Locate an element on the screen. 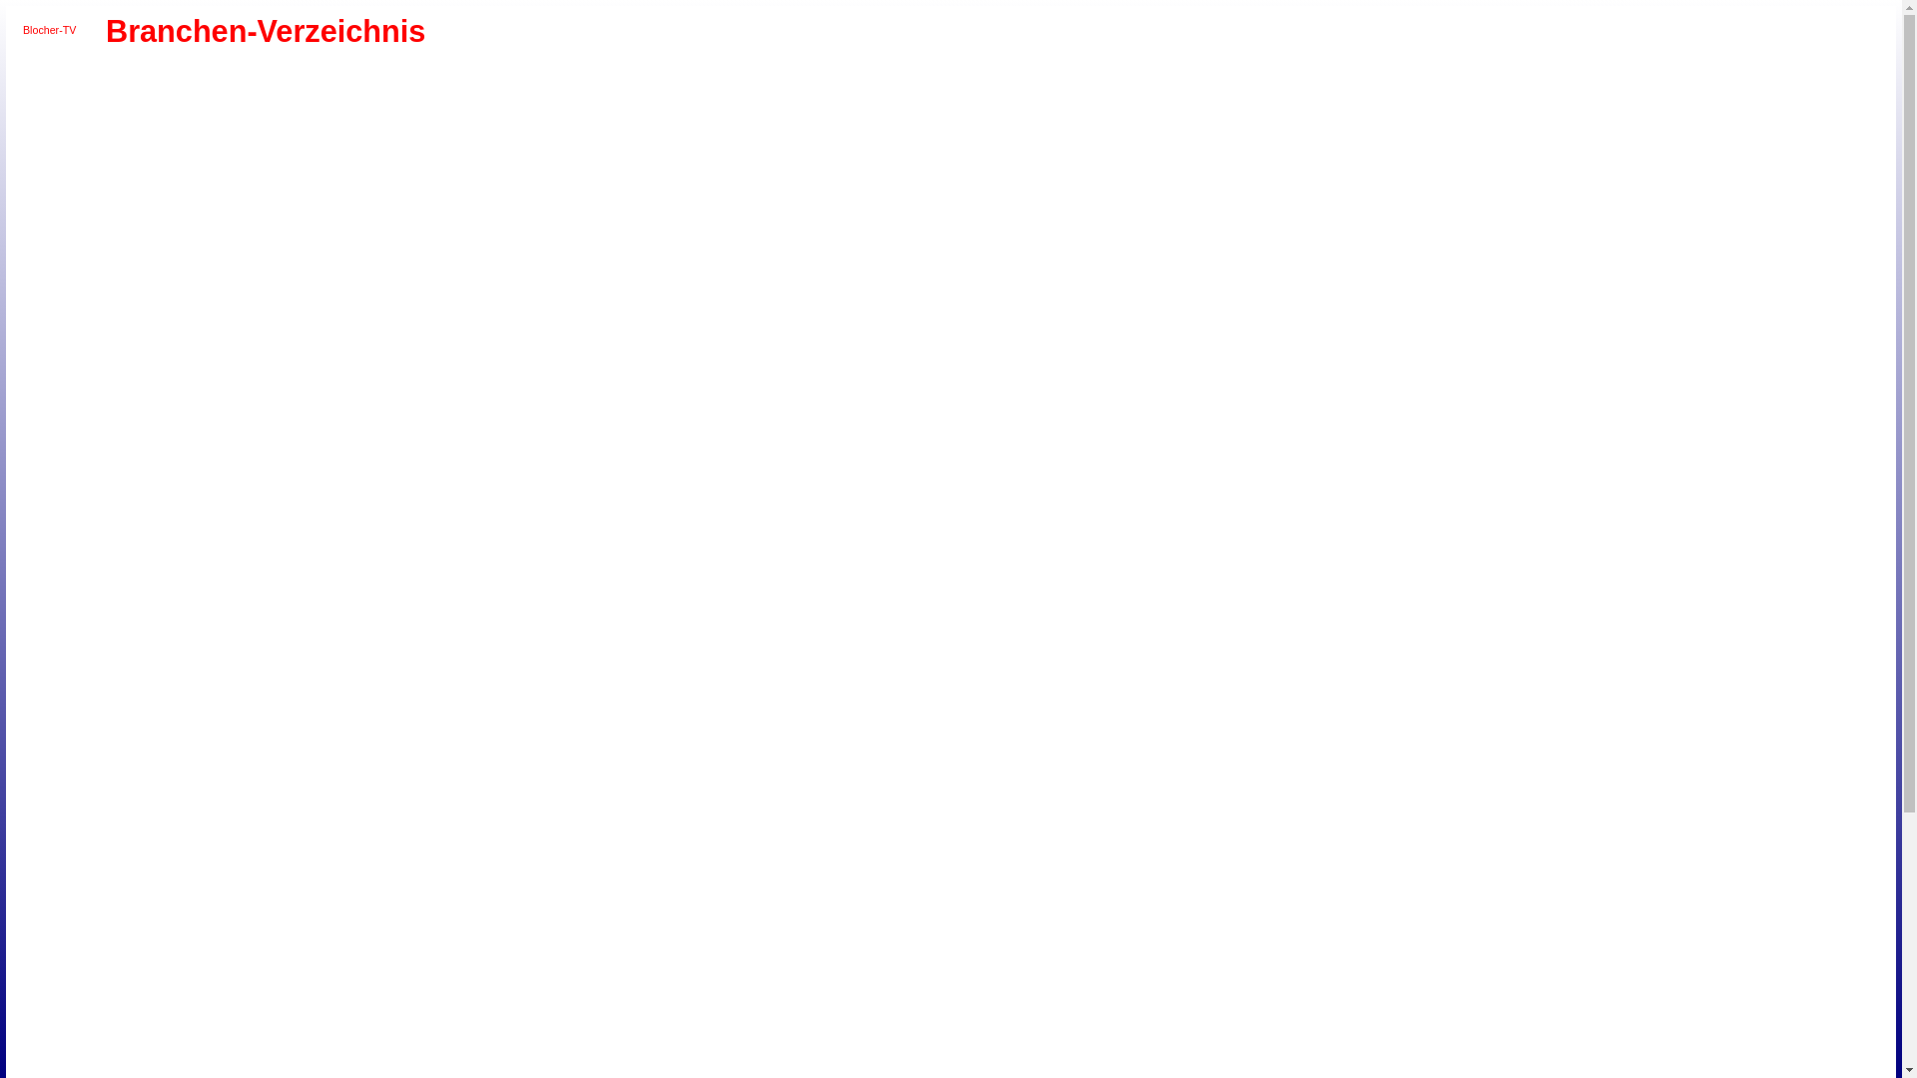 The width and height of the screenshot is (1917, 1078). M-Restaurant Wankdorf  Bern Restaurant migros  is located at coordinates (233, 241).